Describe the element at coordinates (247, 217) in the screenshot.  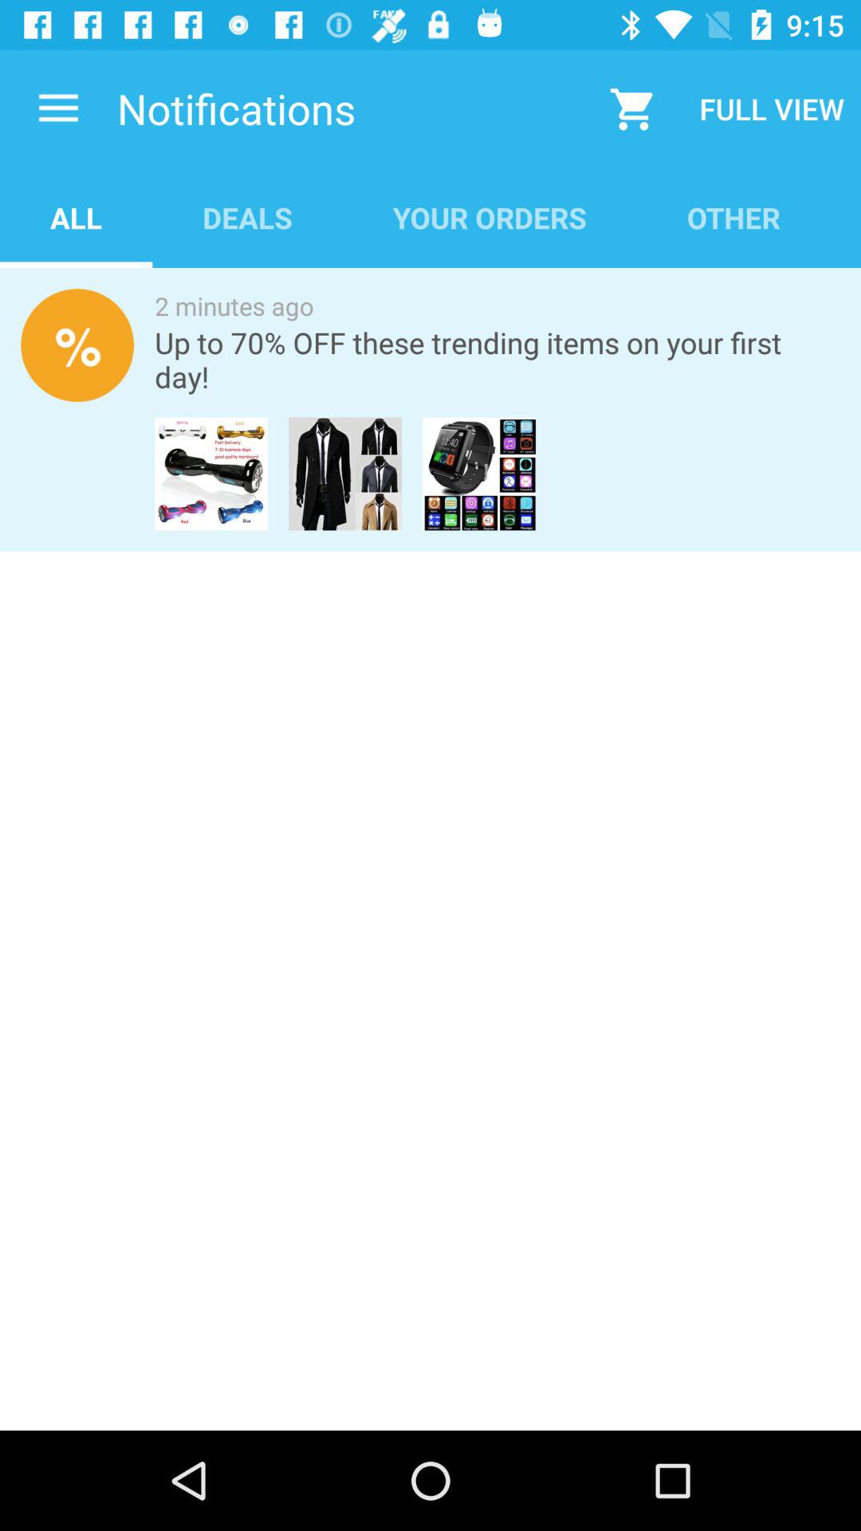
I see `choose the icon below the notifications icon` at that location.